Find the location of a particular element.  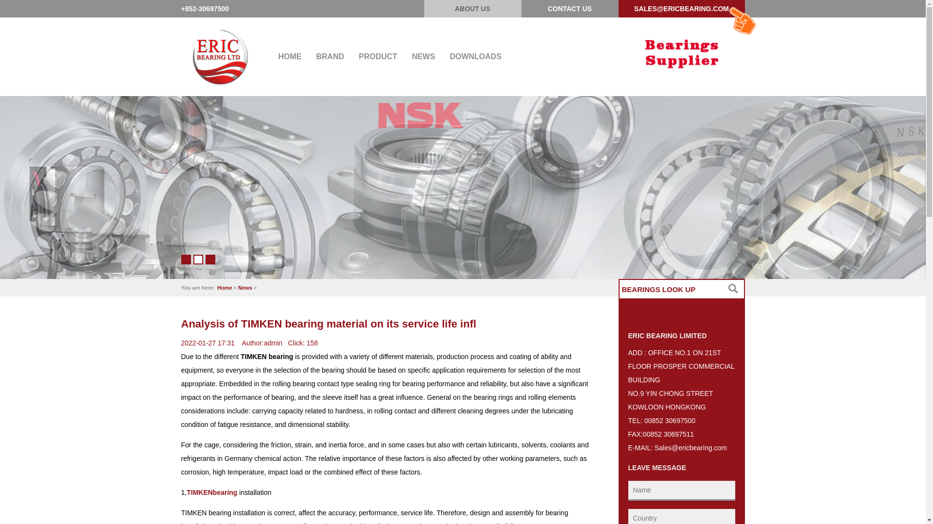

SALES@ERICBEARING.COM is located at coordinates (681, 9).